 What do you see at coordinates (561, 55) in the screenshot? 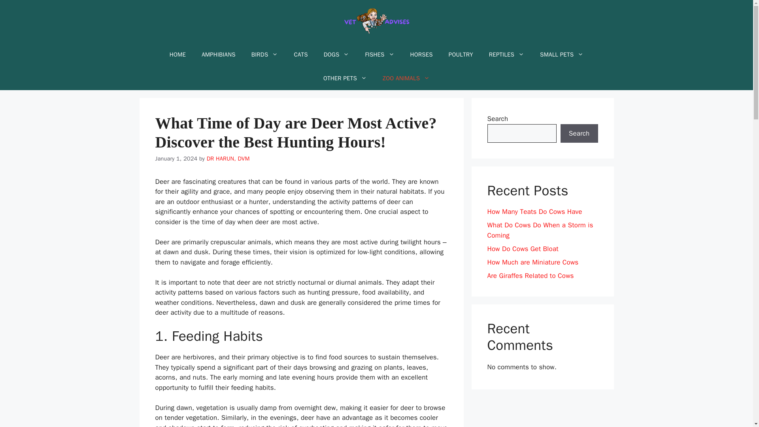
I see `SMALL PETS` at bounding box center [561, 55].